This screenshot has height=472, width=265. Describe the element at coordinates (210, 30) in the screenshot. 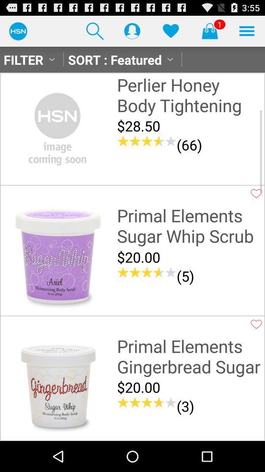

I see `adding cart option` at that location.